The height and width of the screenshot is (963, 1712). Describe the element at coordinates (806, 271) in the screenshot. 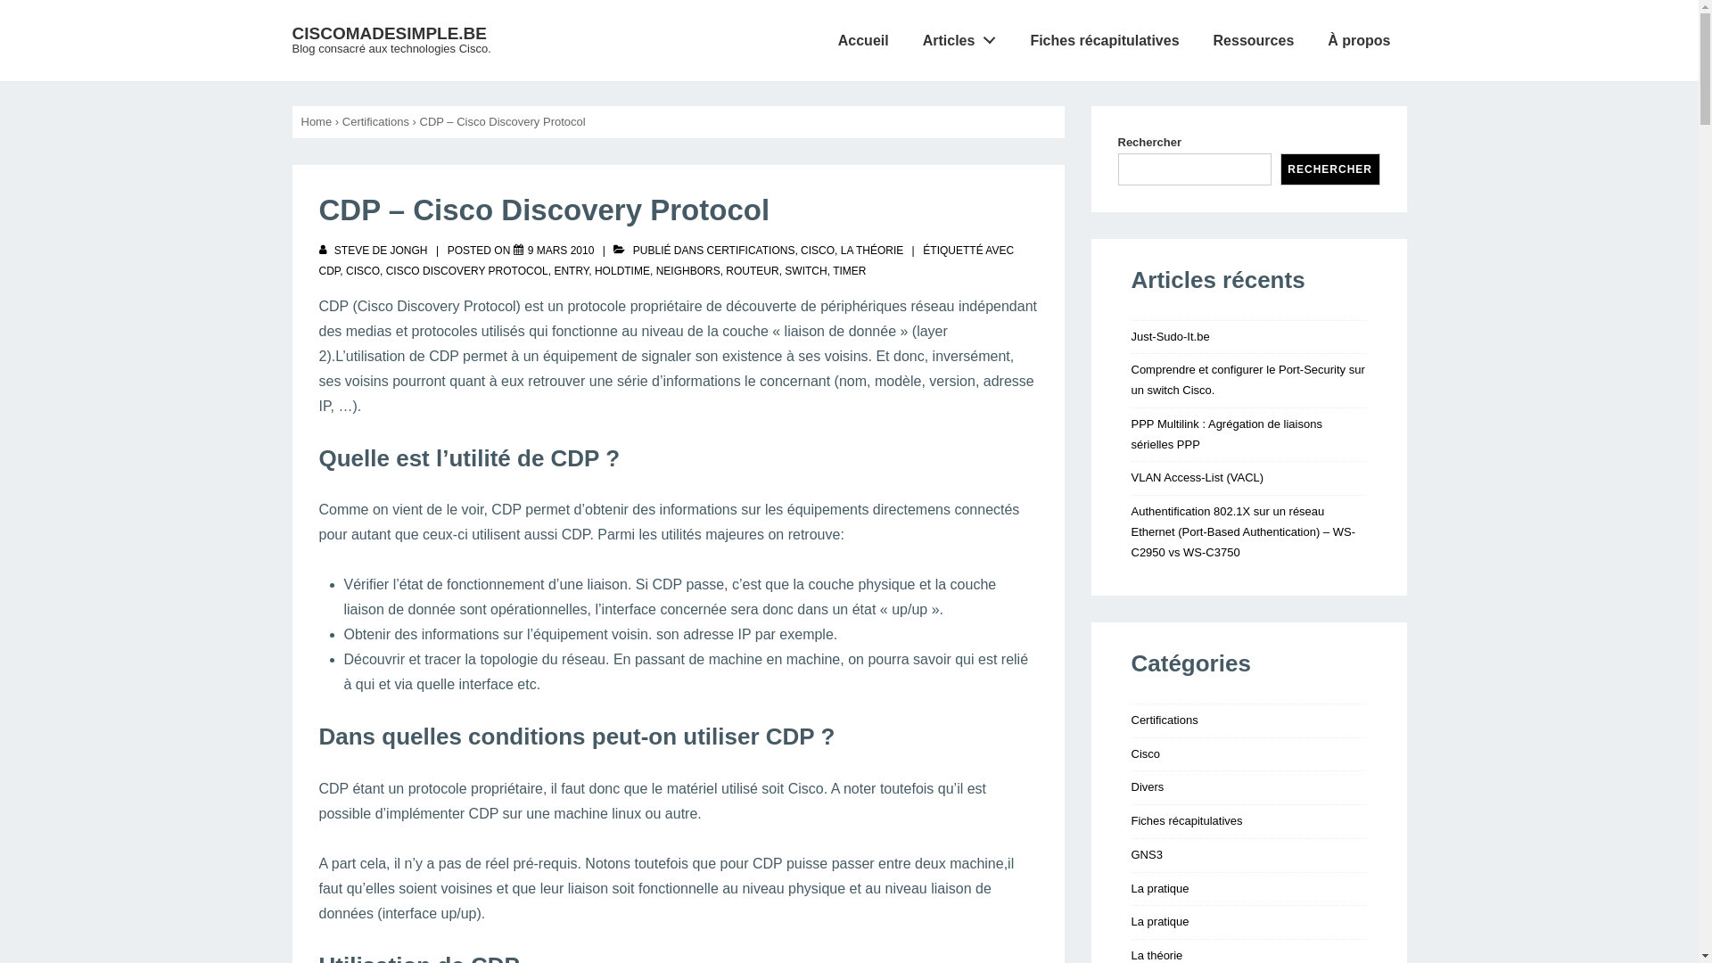

I see `SWITCH` at that location.